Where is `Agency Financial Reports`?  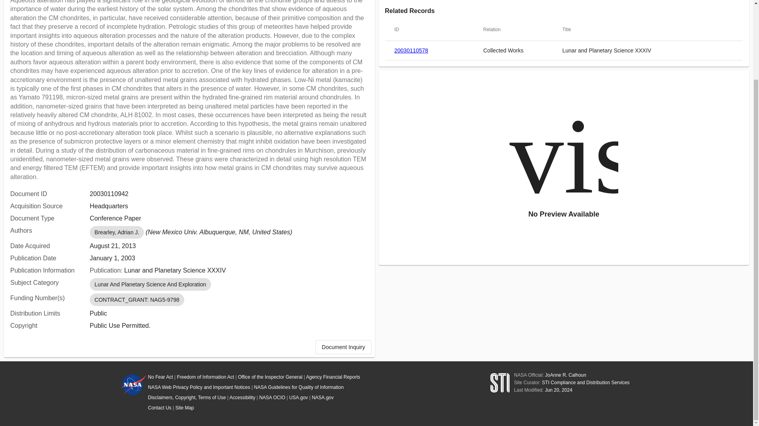
Agency Financial Reports is located at coordinates (333, 377).